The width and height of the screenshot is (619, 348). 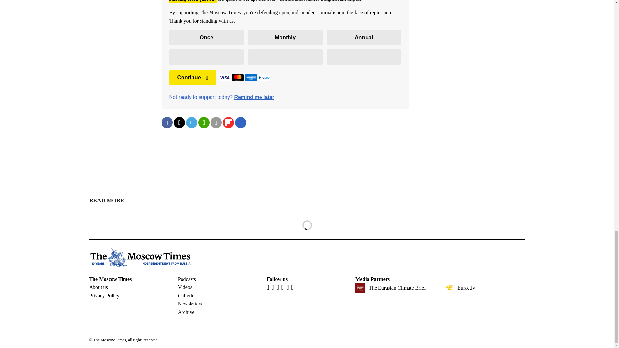 What do you see at coordinates (179, 122) in the screenshot?
I see `Share on Twitter` at bounding box center [179, 122].